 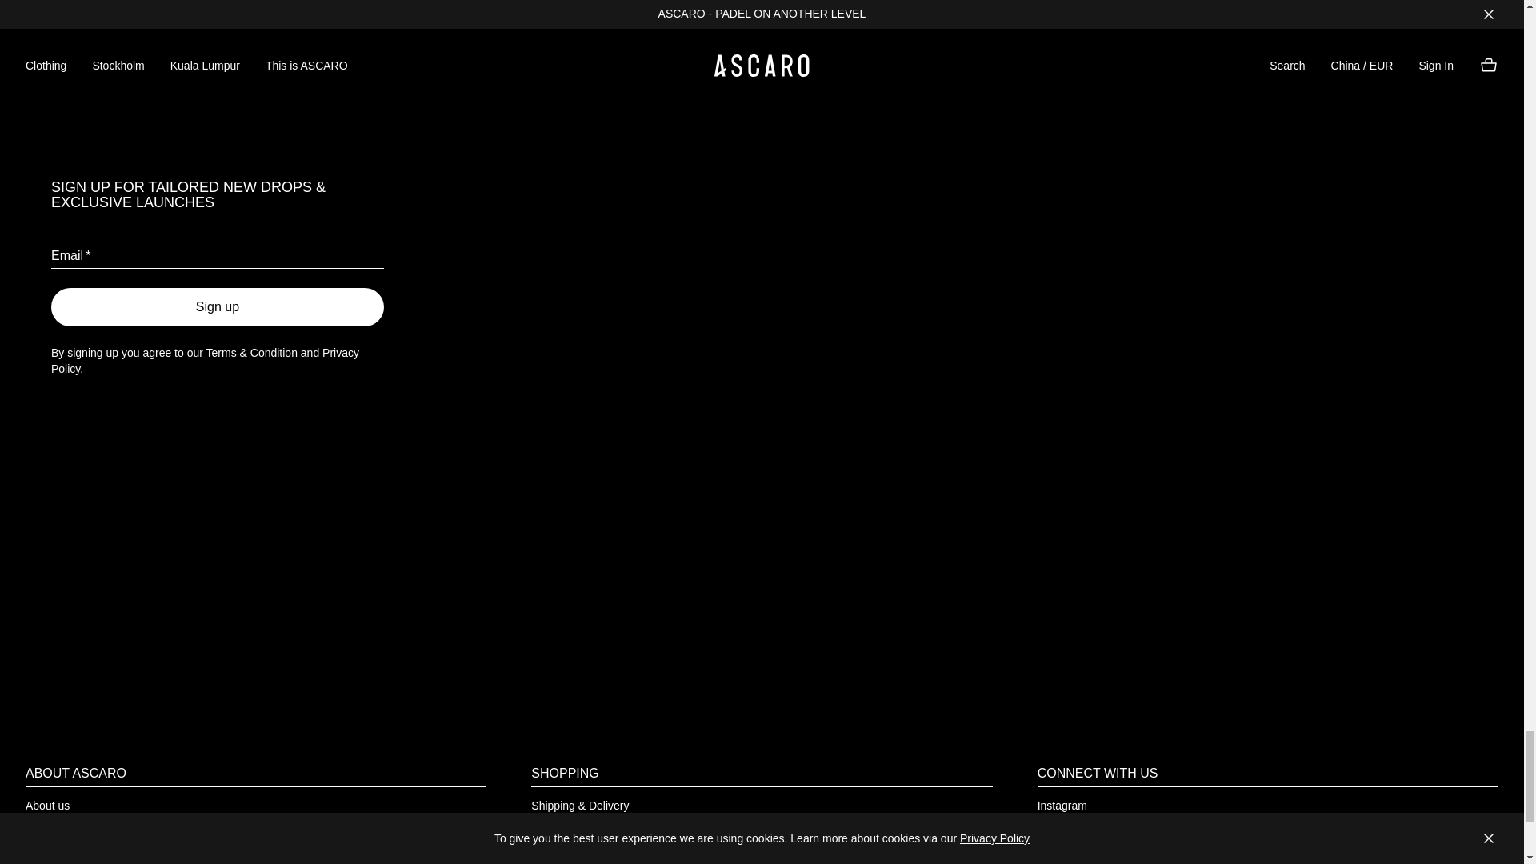 I want to click on Facebook, so click(x=1062, y=829).